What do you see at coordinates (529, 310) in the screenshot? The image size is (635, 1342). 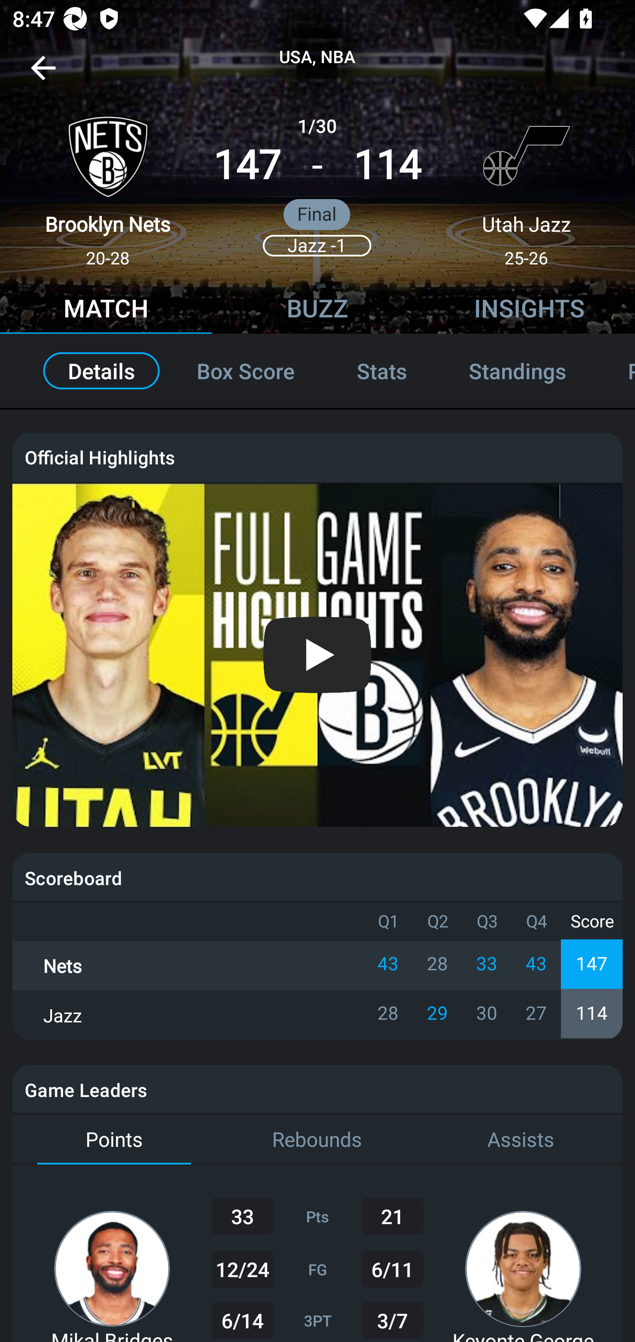 I see `INSIGHTS` at bounding box center [529, 310].